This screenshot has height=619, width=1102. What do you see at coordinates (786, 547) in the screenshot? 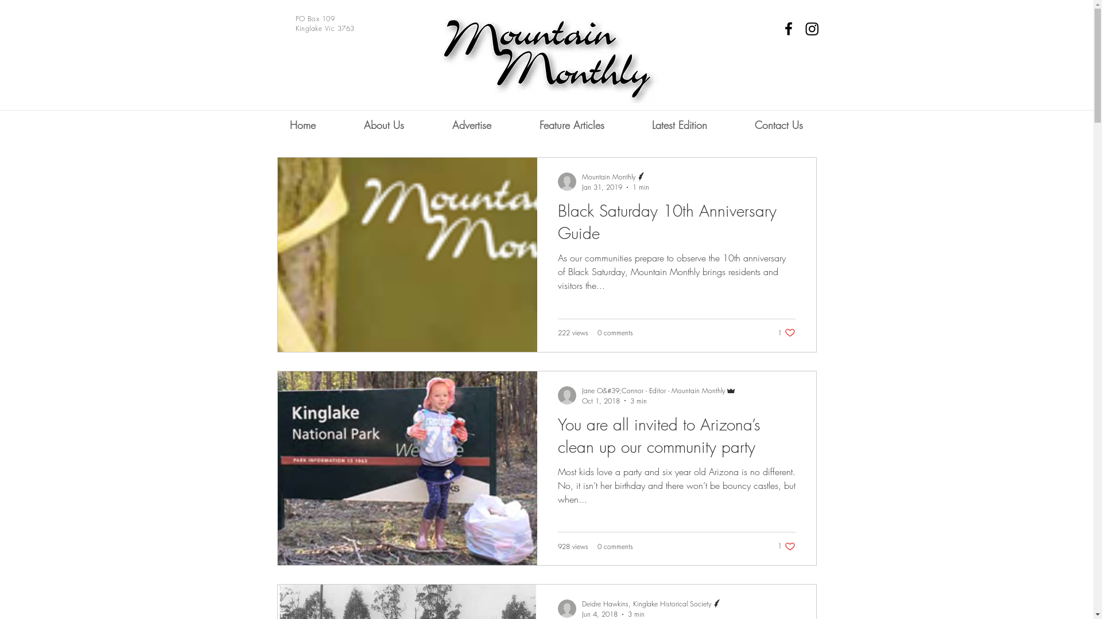
I see `1 like. Post not marked as liked
1` at bounding box center [786, 547].